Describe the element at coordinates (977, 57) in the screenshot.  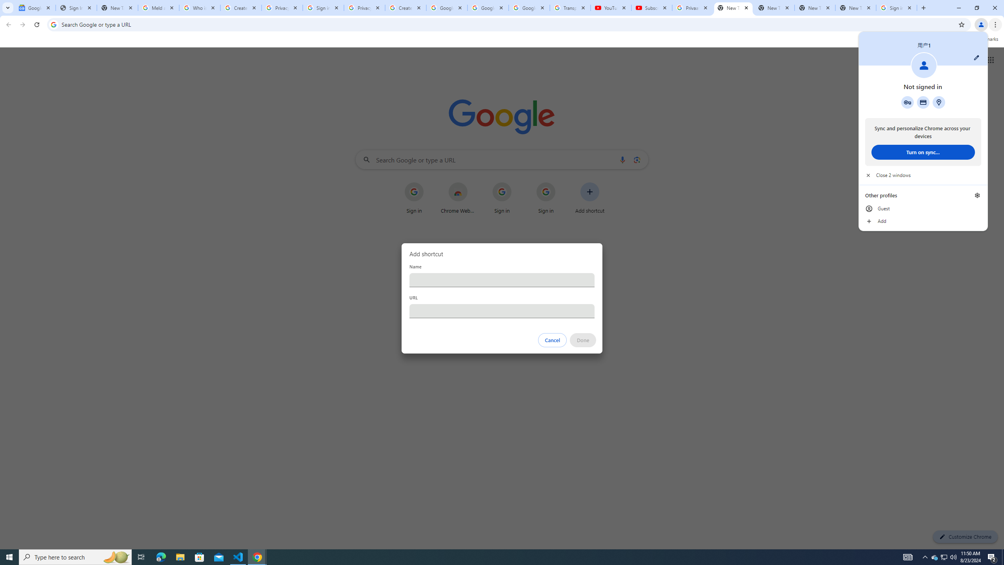
I see `Google Account` at that location.